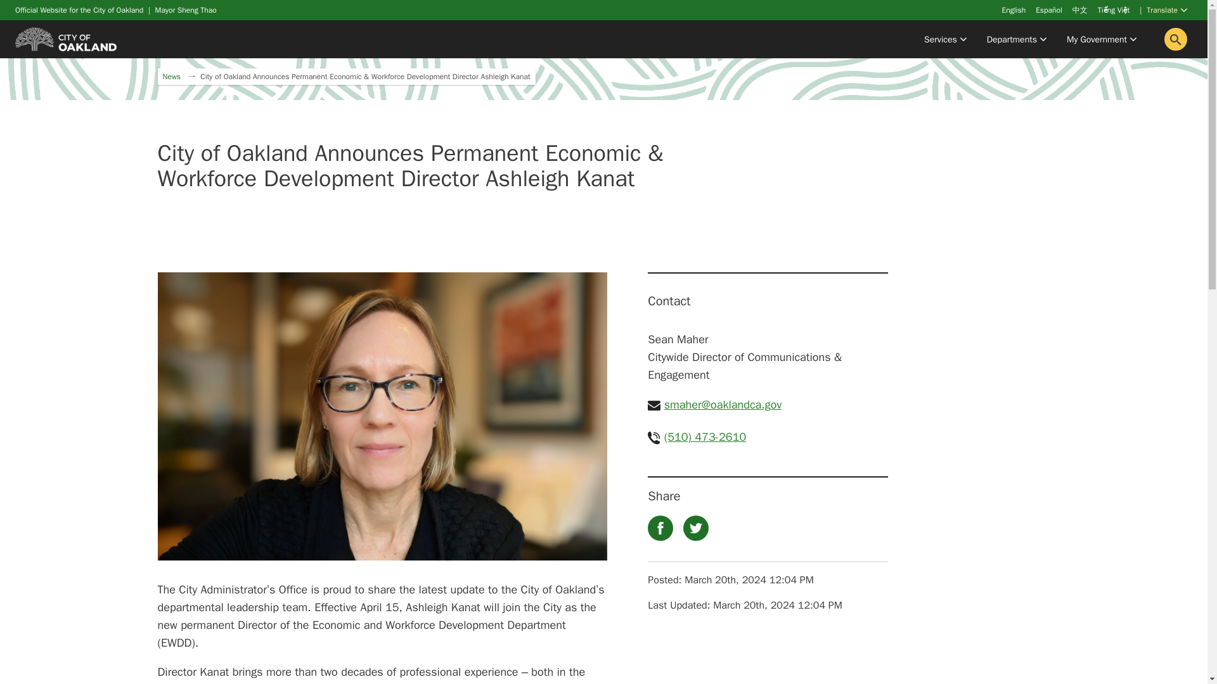 The height and width of the screenshot is (684, 1217). Describe the element at coordinates (945, 39) in the screenshot. I see `Services` at that location.